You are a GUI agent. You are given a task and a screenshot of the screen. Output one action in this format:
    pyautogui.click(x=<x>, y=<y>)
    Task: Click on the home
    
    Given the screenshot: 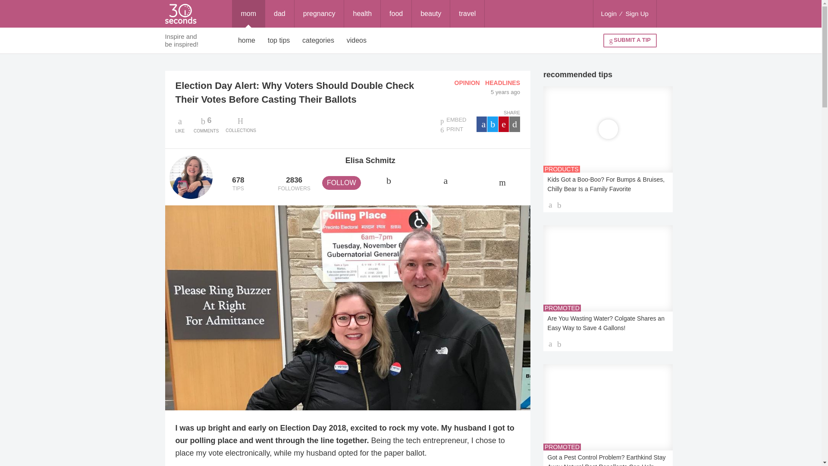 What is the action you would take?
    pyautogui.click(x=247, y=41)
    